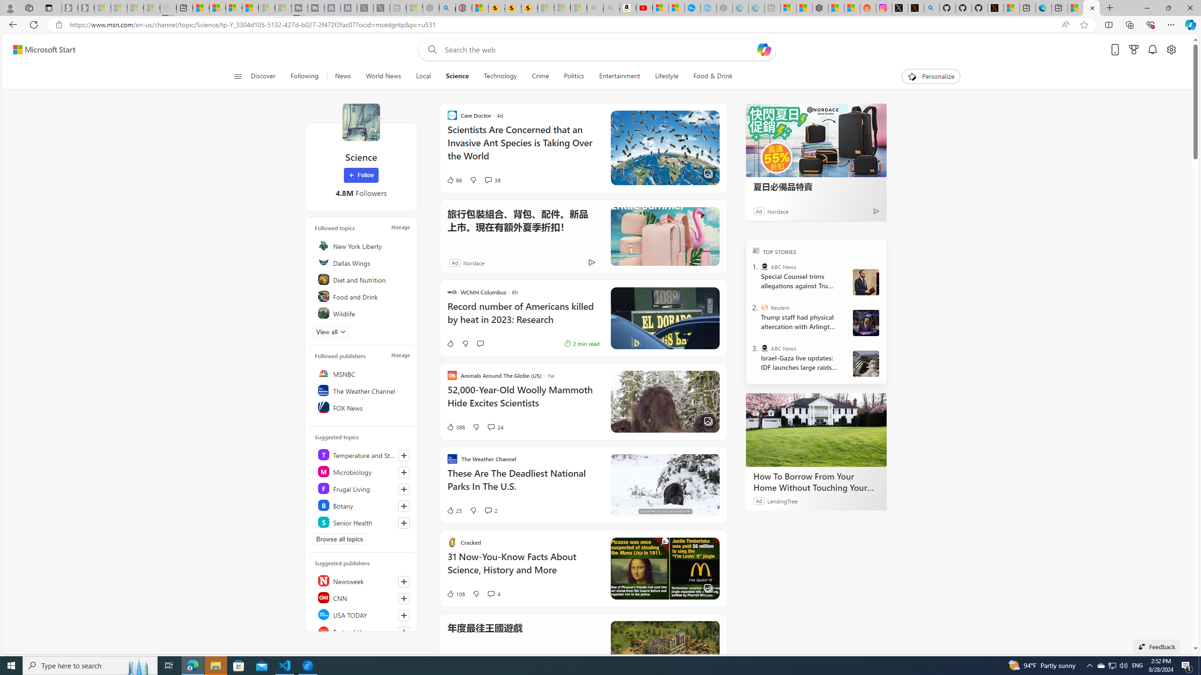 The image size is (1201, 675). Describe the element at coordinates (523, 568) in the screenshot. I see `31 Now-You-Know Facts About Science, History and More` at that location.